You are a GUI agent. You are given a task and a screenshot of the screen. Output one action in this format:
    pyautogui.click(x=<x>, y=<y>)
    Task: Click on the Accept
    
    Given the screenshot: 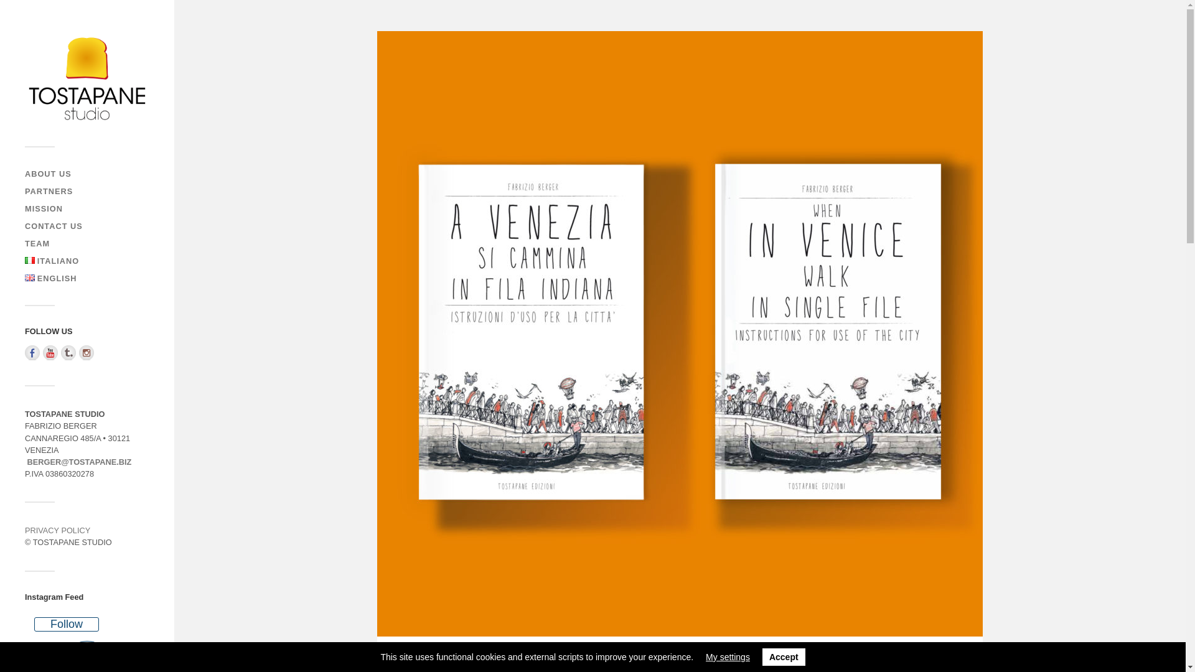 What is the action you would take?
    pyautogui.click(x=784, y=657)
    